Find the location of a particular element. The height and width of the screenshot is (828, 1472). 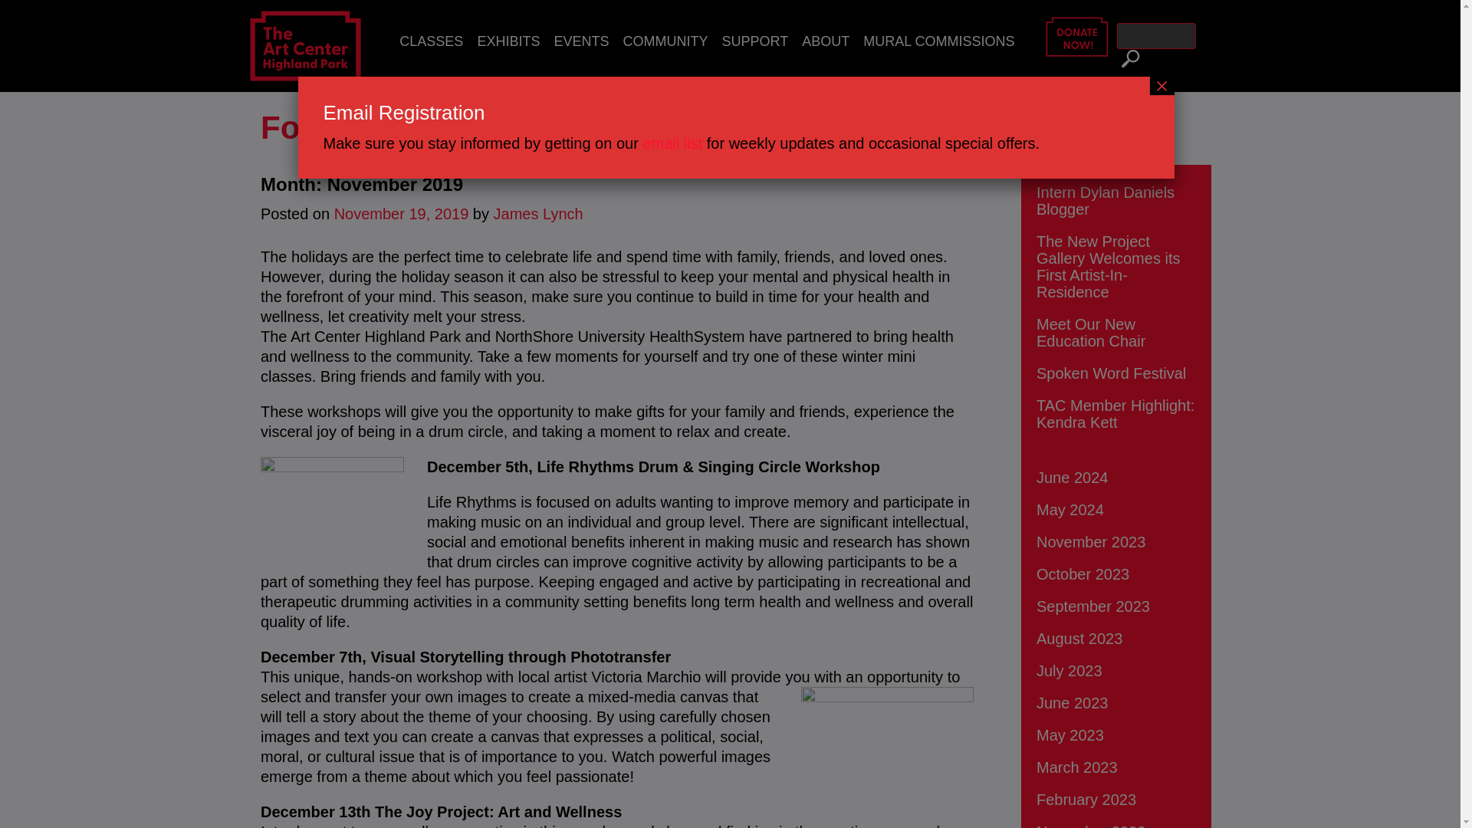

Search is located at coordinates (1127, 58).